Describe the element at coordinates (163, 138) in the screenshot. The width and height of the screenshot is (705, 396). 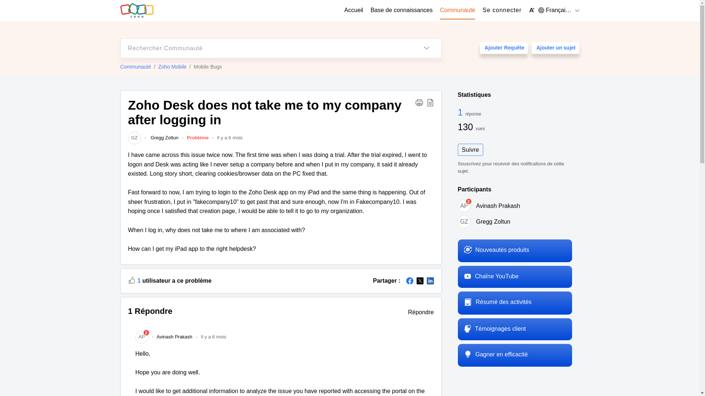
I see `Gregg Zoltun` at that location.